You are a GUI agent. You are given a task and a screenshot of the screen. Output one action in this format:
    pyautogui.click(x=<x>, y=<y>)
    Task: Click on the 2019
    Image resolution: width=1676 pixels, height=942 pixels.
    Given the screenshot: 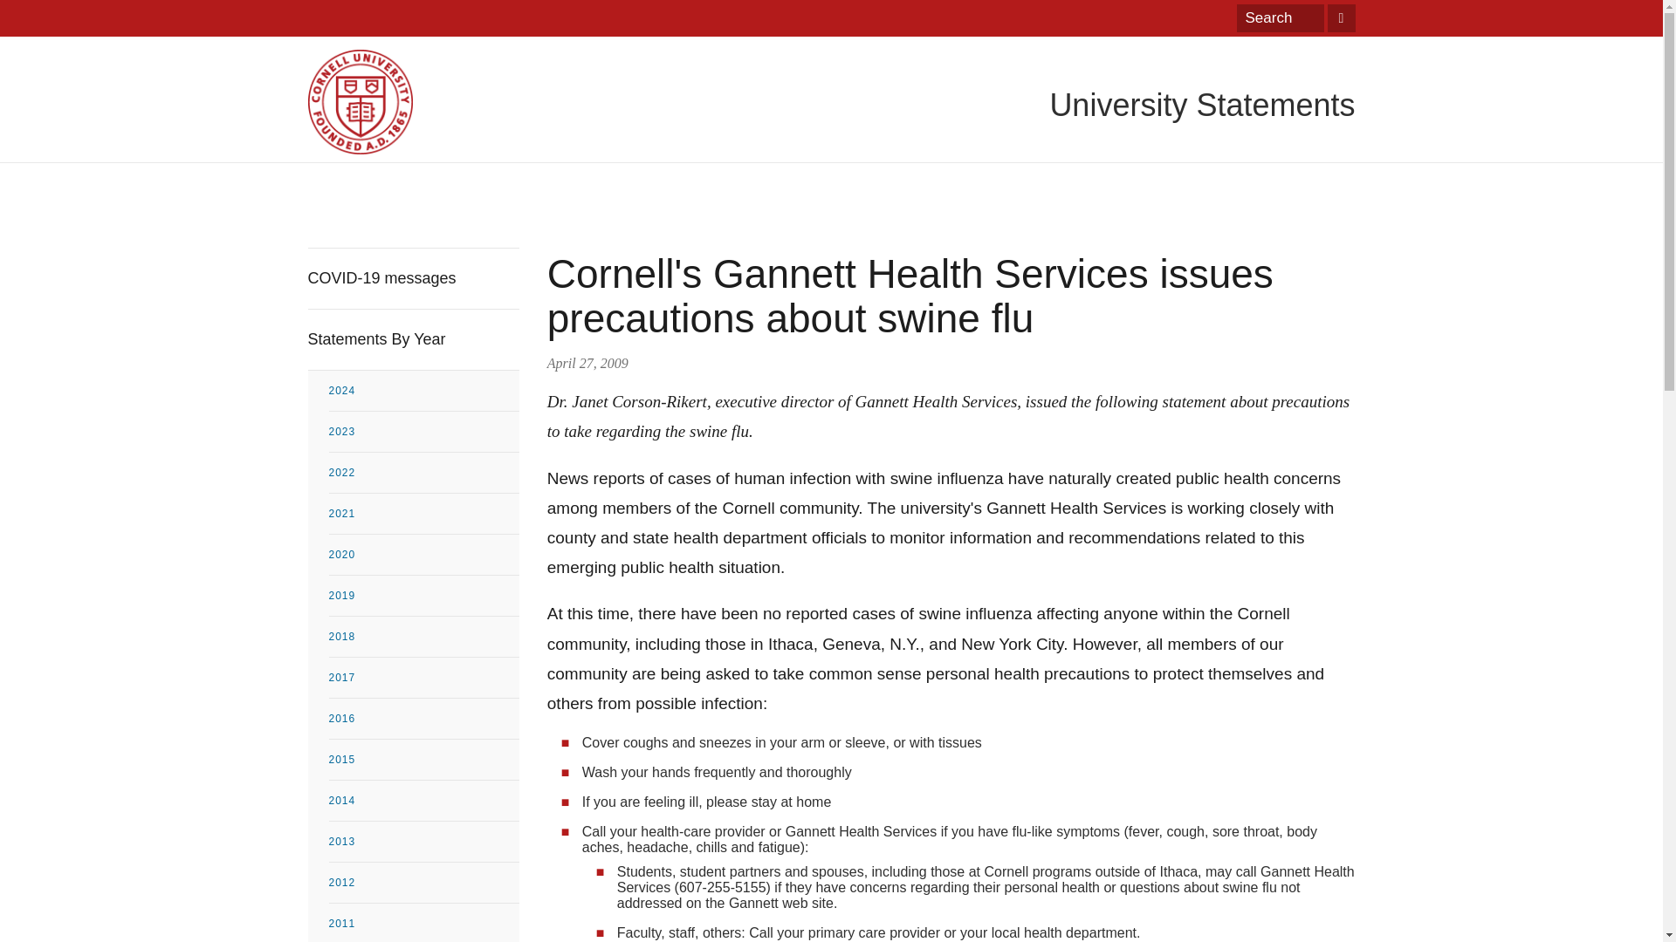 What is the action you would take?
    pyautogui.click(x=422, y=595)
    